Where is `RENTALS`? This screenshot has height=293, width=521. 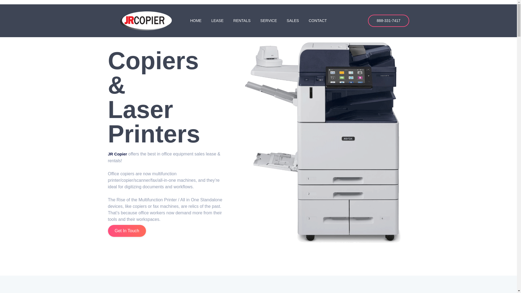 RENTALS is located at coordinates (242, 21).